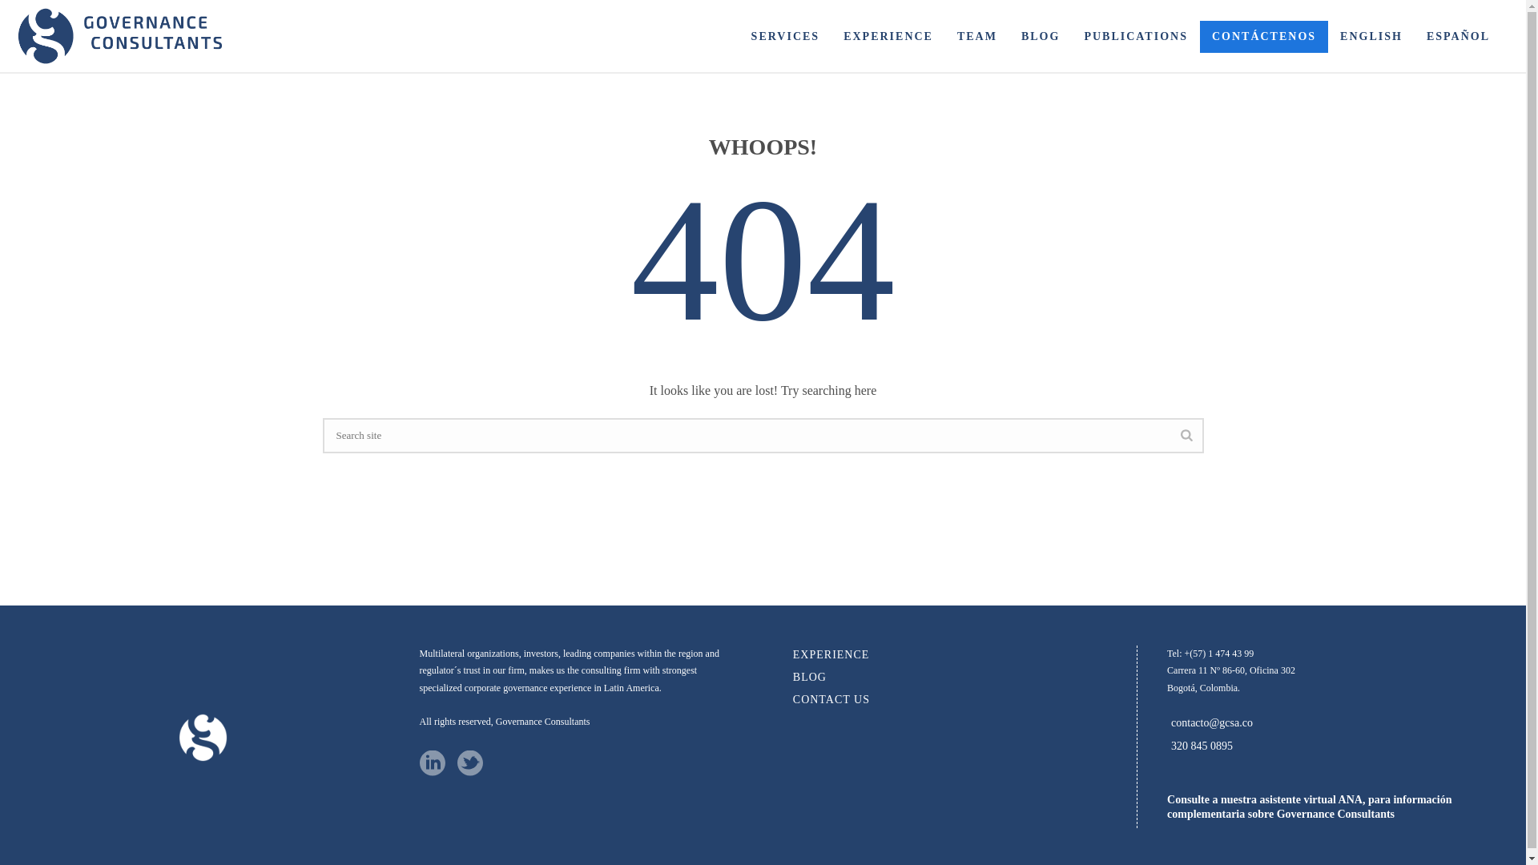 The image size is (1538, 865). Describe the element at coordinates (1202, 746) in the screenshot. I see `320 845 0895` at that location.